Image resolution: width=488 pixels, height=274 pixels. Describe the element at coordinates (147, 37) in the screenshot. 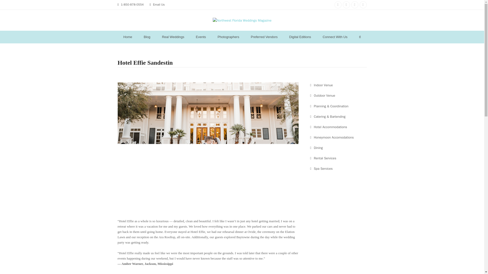

I see `Blog` at that location.